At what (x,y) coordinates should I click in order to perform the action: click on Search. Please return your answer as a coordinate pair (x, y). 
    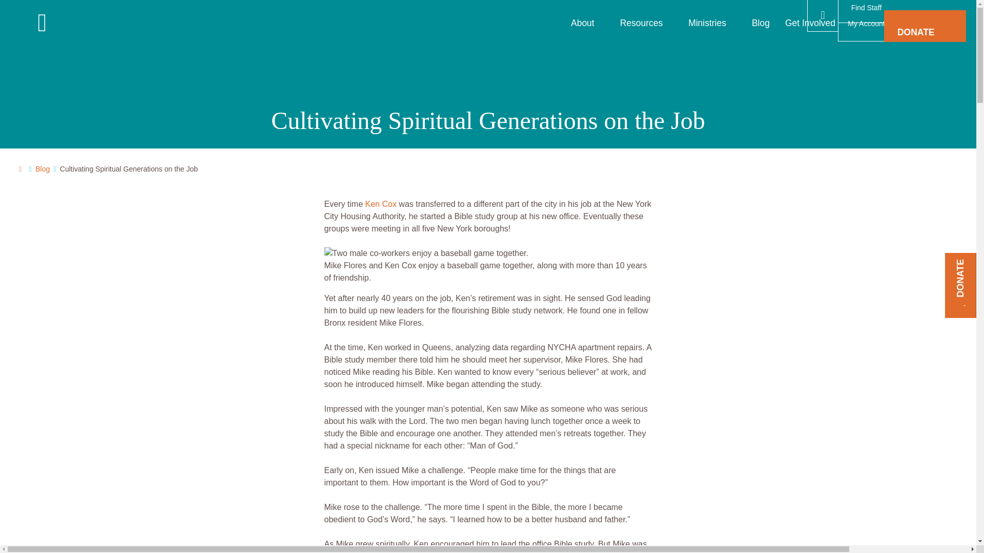
    Looking at the image, I should click on (15, 15).